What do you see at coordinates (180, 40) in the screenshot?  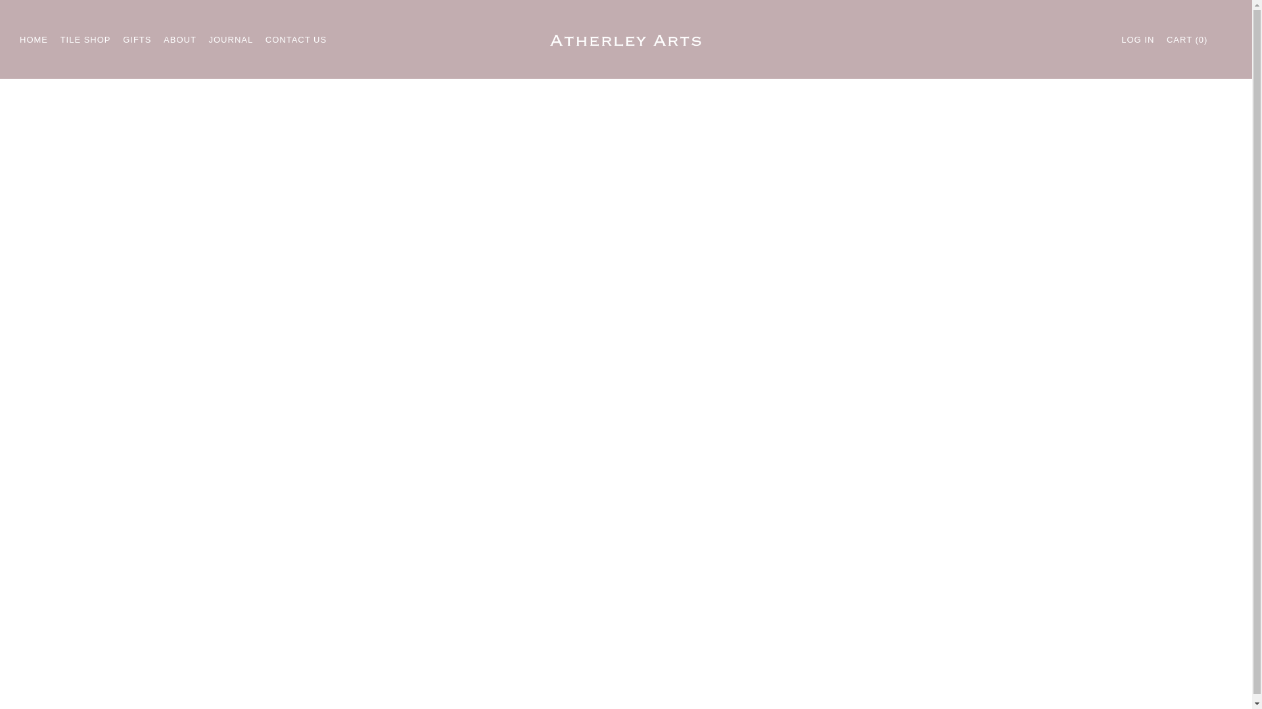 I see `ABOUT` at bounding box center [180, 40].